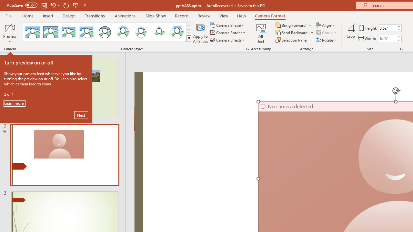  I want to click on Bring Forward, so click(294, 25).